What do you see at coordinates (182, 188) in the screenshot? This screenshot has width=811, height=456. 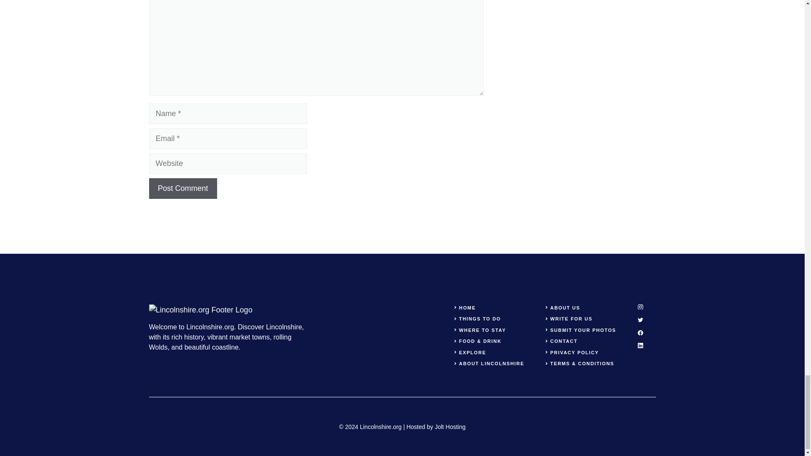 I see `Post Comment` at bounding box center [182, 188].